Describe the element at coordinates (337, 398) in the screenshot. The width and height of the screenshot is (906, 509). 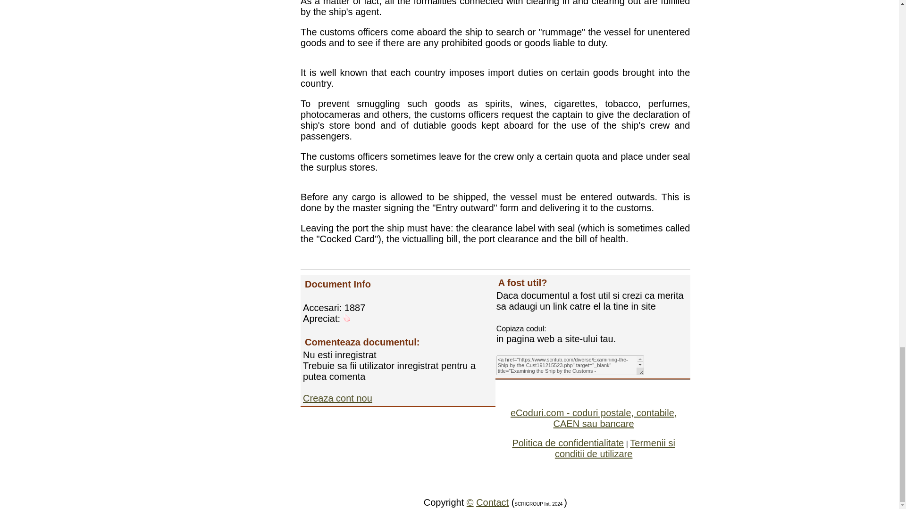
I see `Creaza cont nou` at that location.